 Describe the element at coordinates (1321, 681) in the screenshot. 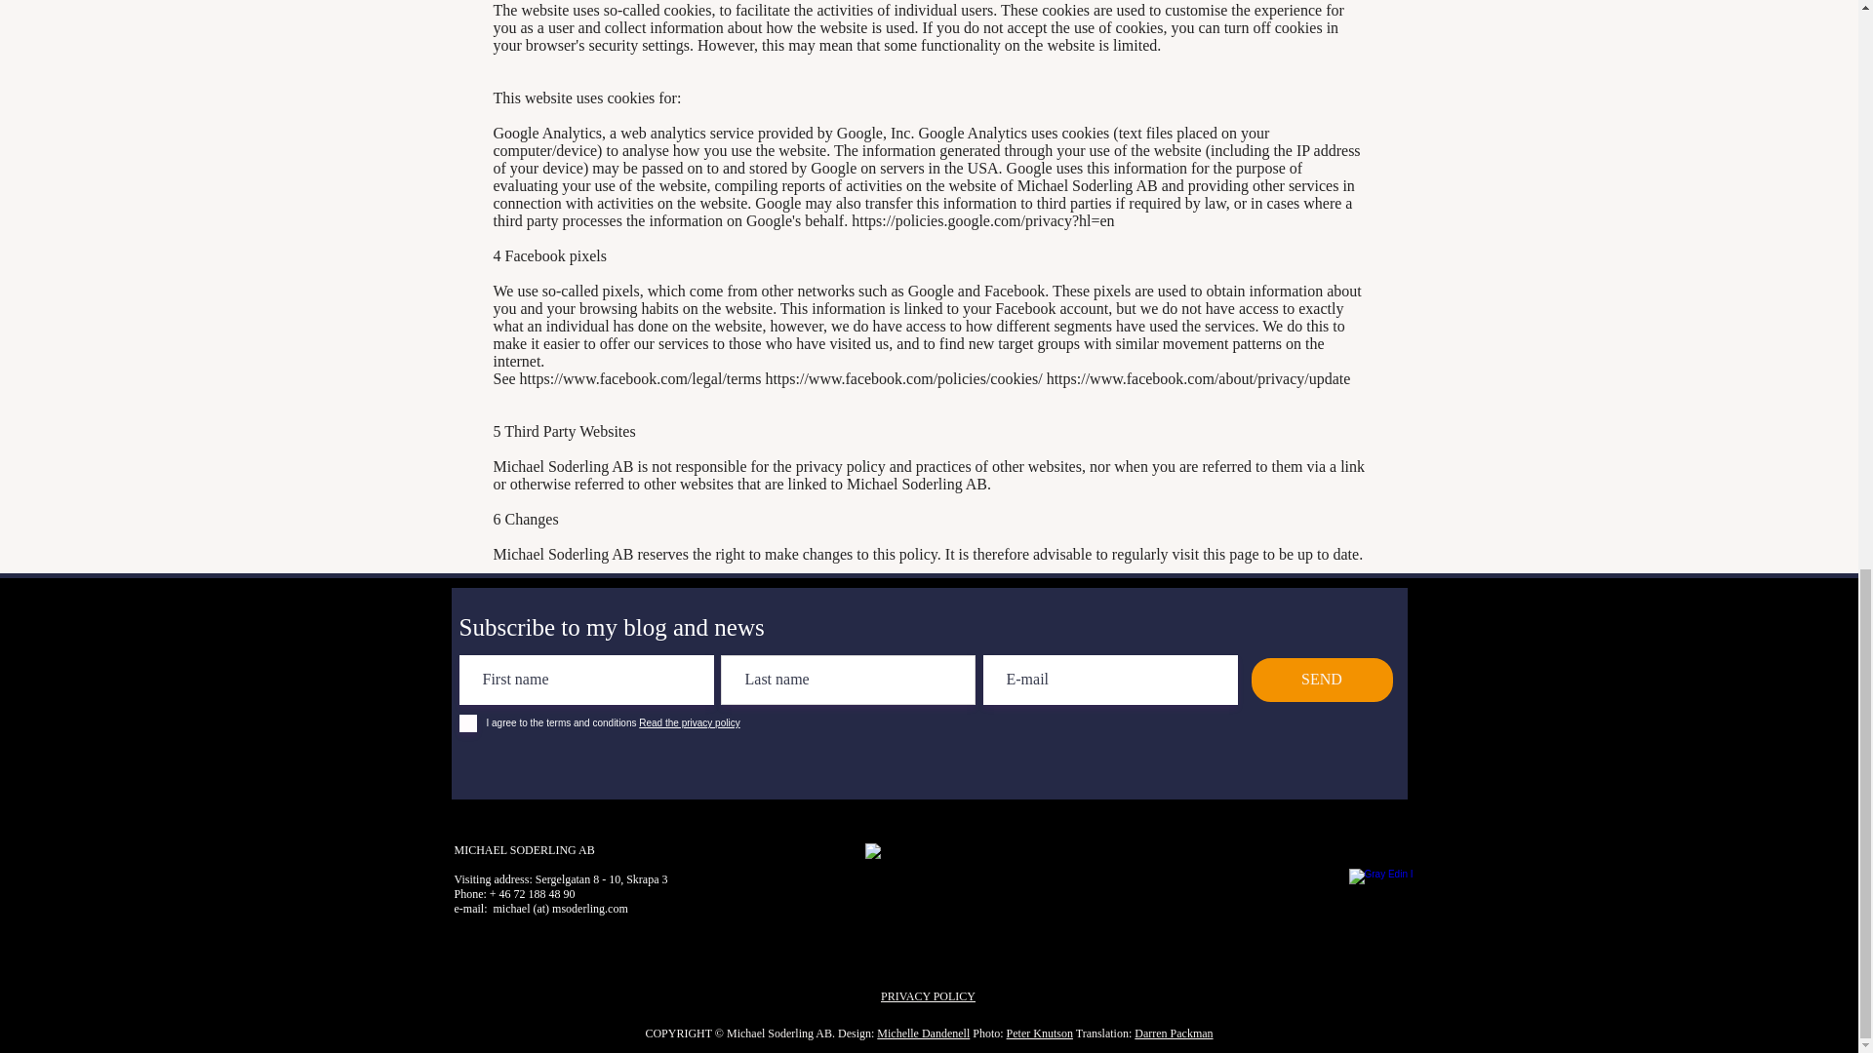

I see `SEND` at that location.